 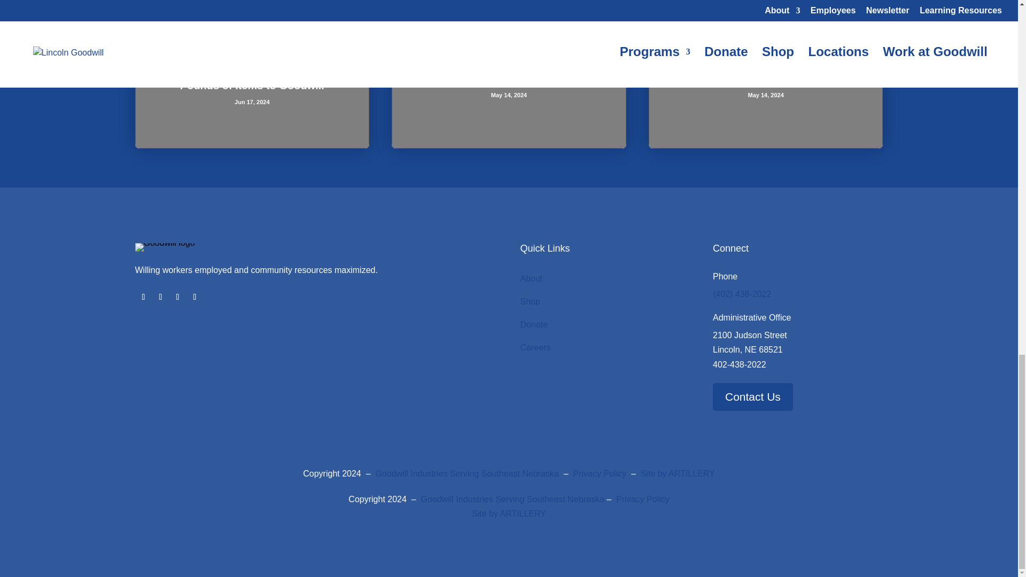 What do you see at coordinates (531, 279) in the screenshot?
I see `About` at bounding box center [531, 279].